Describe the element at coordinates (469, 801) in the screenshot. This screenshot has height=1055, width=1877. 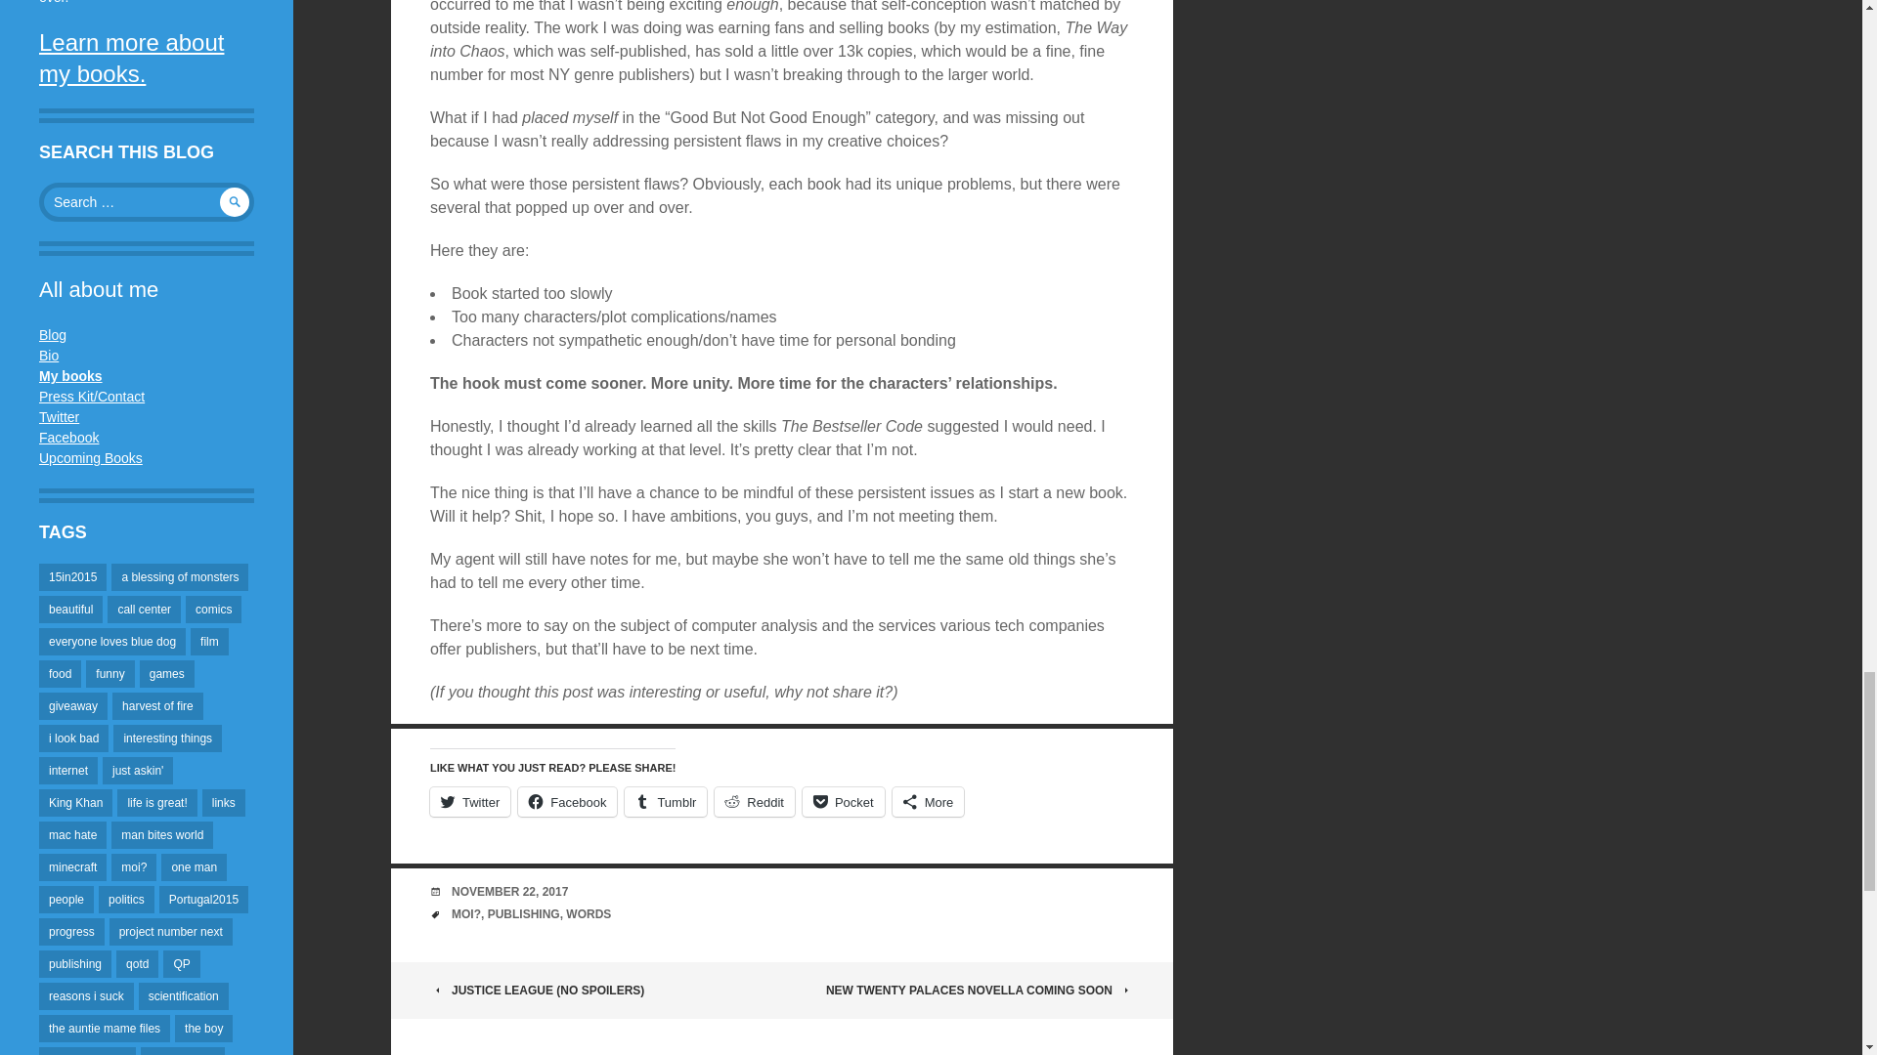
I see `Click to share on Twitter` at that location.